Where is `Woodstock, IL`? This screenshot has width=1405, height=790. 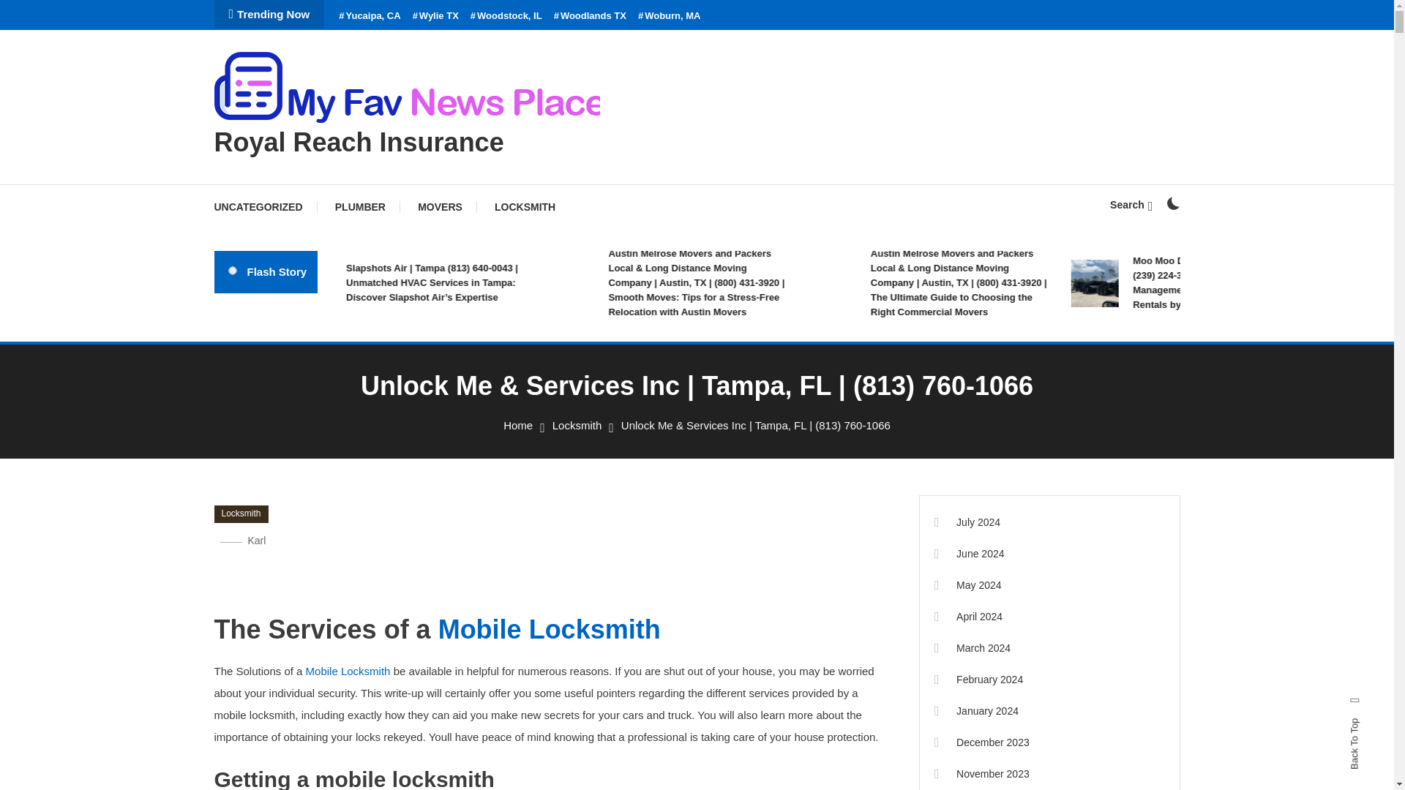
Woodstock, IL is located at coordinates (506, 16).